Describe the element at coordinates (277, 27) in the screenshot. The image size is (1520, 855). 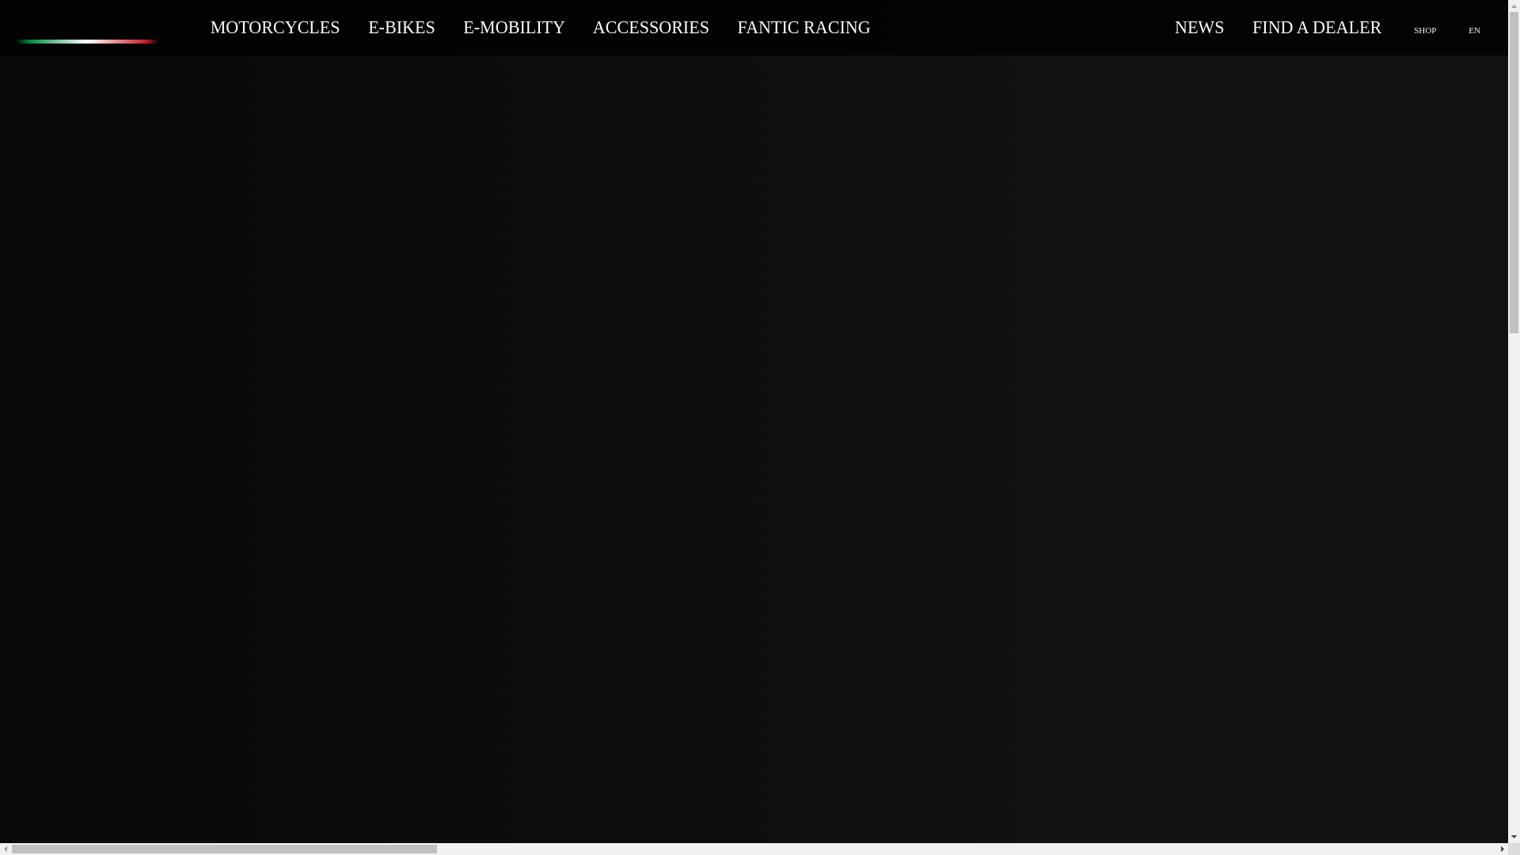
I see `MOTORCYCLES` at that location.